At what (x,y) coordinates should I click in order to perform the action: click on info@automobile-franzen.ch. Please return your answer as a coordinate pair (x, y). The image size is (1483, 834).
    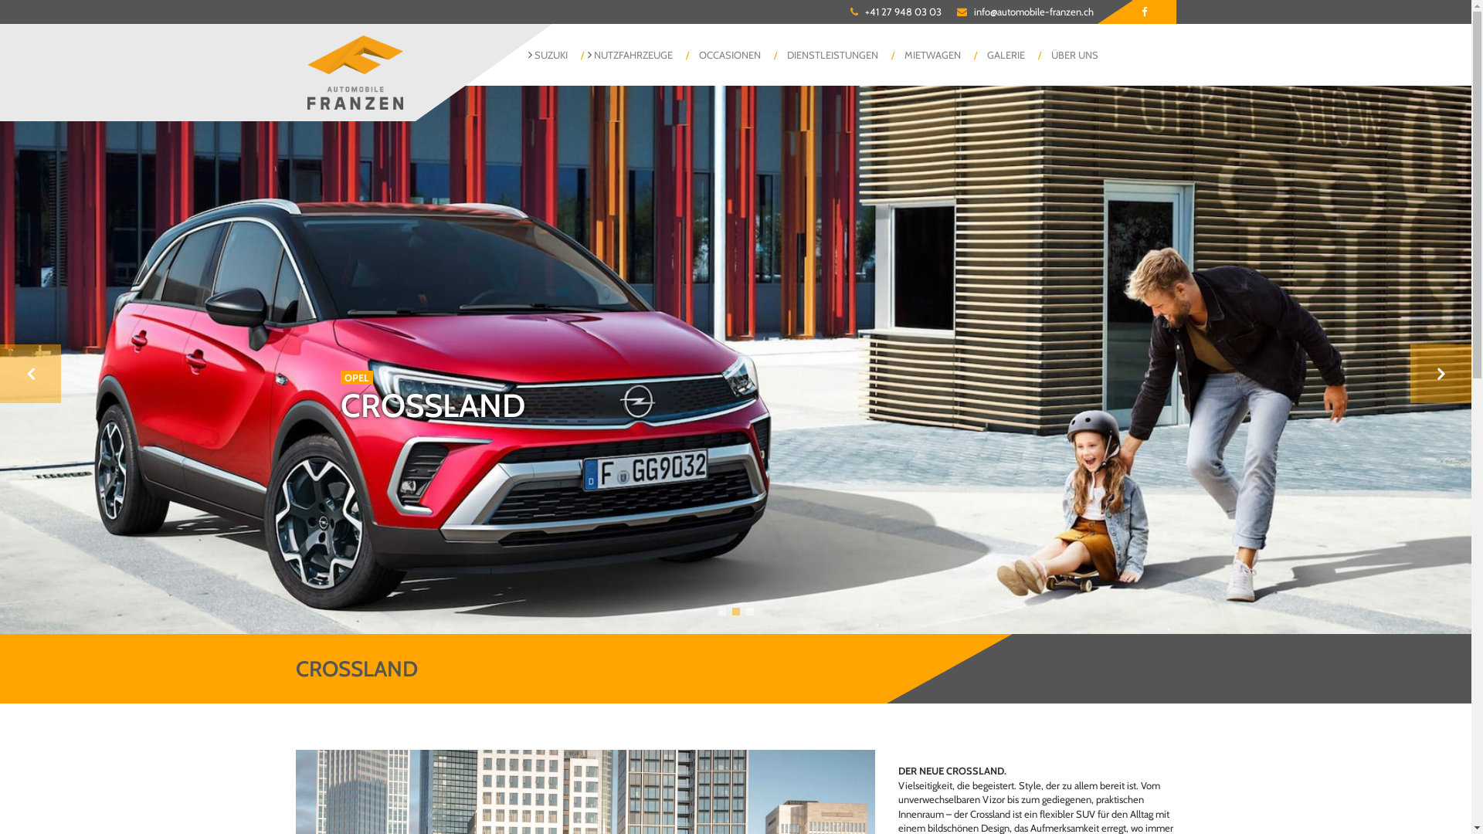
    Looking at the image, I should click on (1033, 12).